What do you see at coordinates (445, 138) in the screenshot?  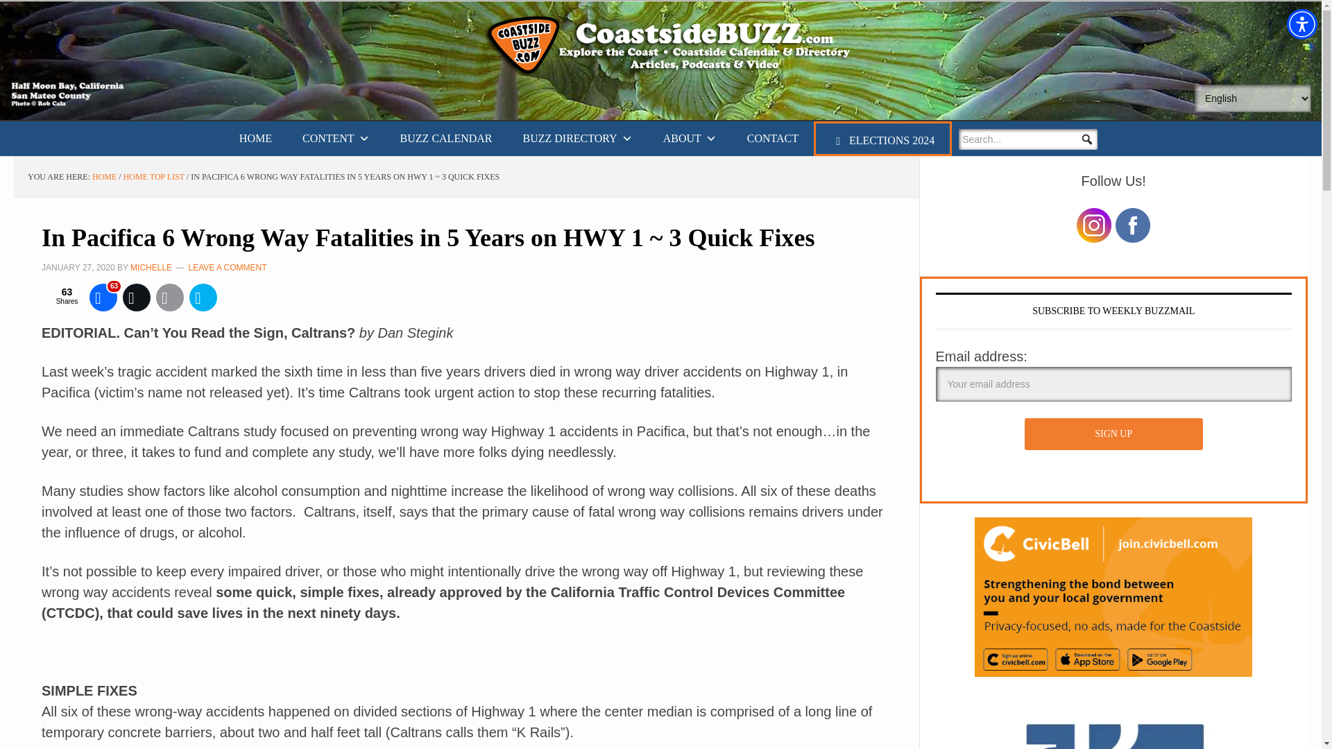 I see `BUZZ CALENDAR` at bounding box center [445, 138].